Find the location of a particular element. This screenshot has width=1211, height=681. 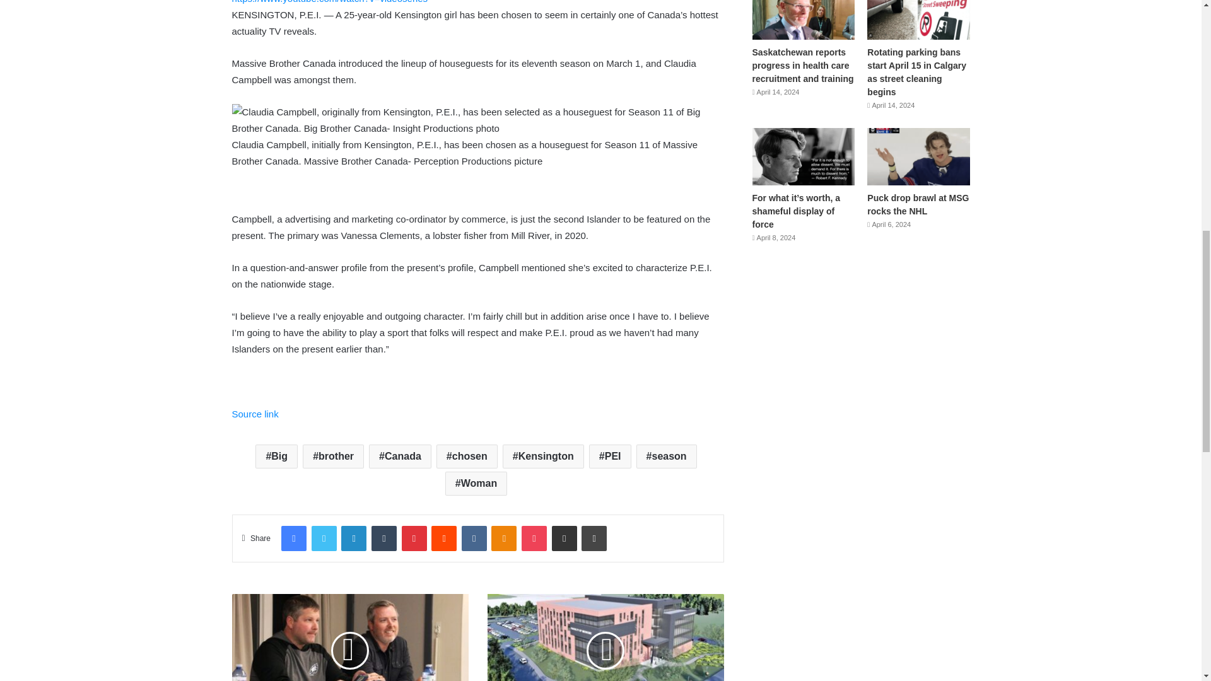

Kensington is located at coordinates (542, 457).